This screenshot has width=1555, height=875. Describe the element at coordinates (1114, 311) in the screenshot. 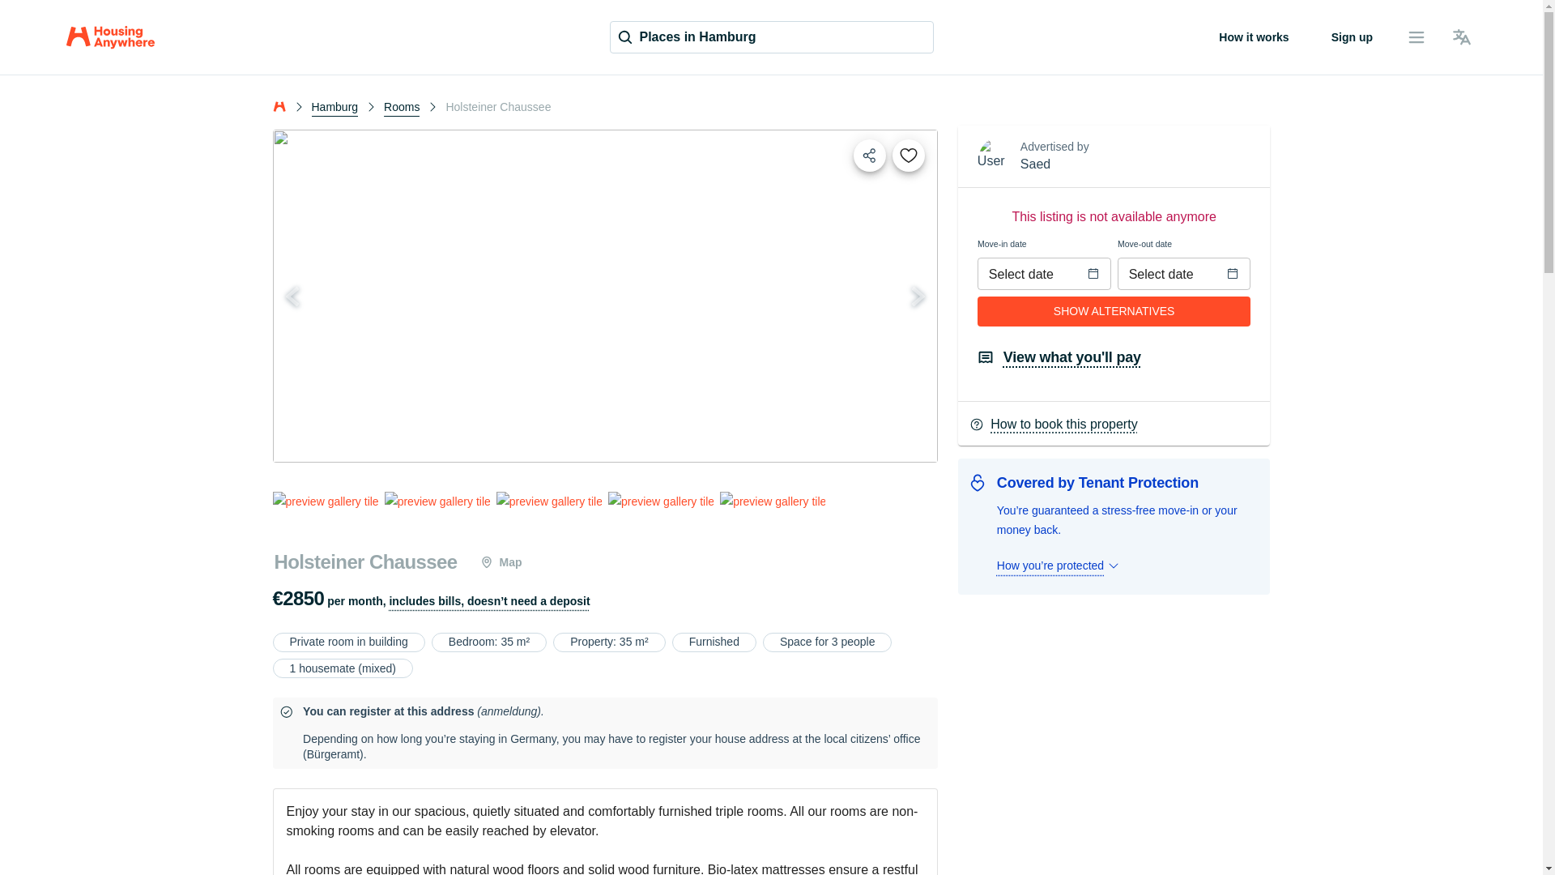

I see `SHOW ALTERNATIVES` at that location.